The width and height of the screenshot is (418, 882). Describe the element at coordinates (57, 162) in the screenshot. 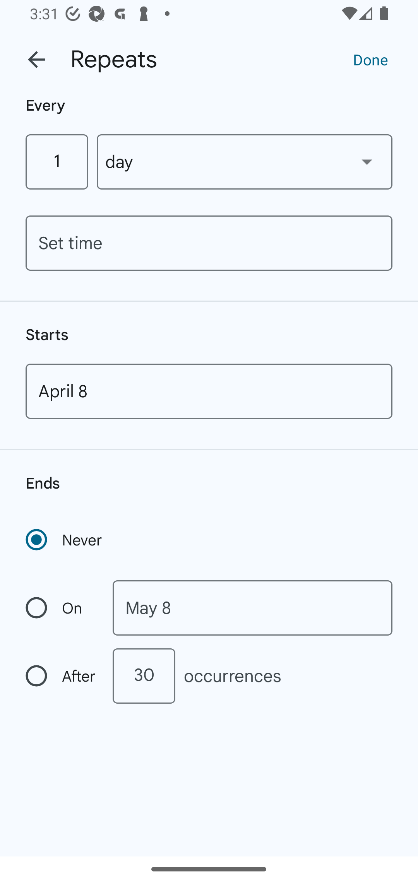

I see `1` at that location.